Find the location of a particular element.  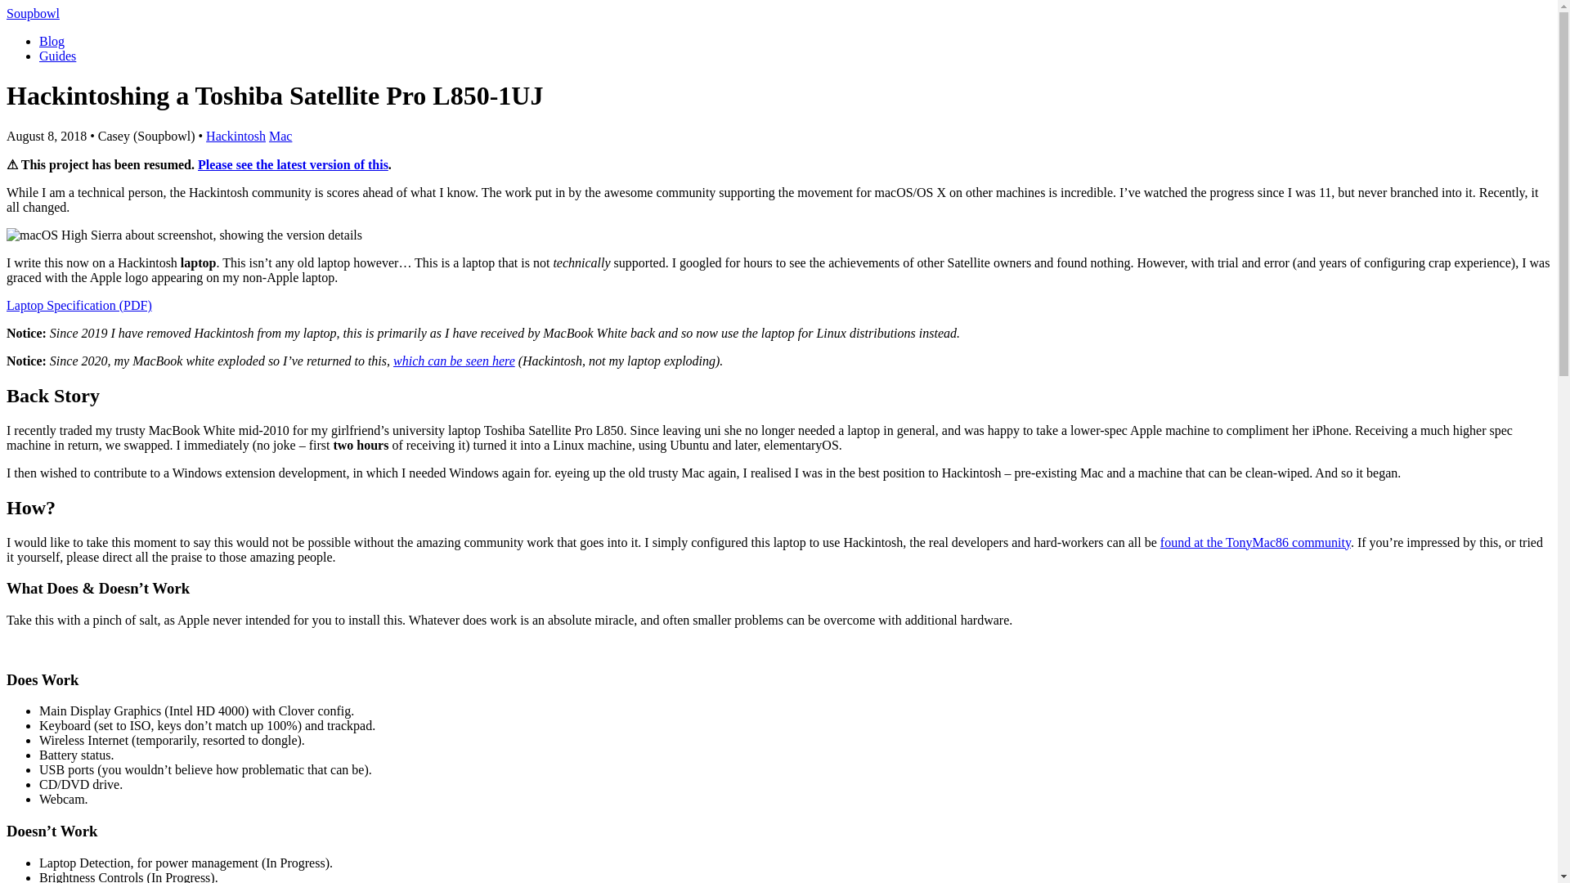

Mac is located at coordinates (280, 136).